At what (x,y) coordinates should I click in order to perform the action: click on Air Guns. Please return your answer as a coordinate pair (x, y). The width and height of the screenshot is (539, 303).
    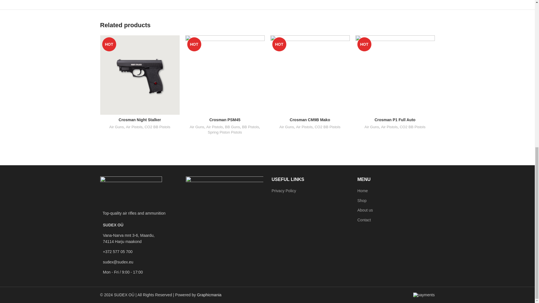
    Looking at the image, I should click on (197, 127).